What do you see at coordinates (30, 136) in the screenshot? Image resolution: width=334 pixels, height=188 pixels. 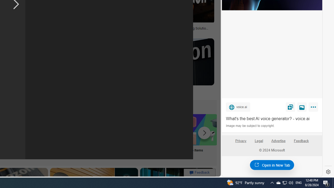 I see `Amazon Mini TV Mini TV` at bounding box center [30, 136].